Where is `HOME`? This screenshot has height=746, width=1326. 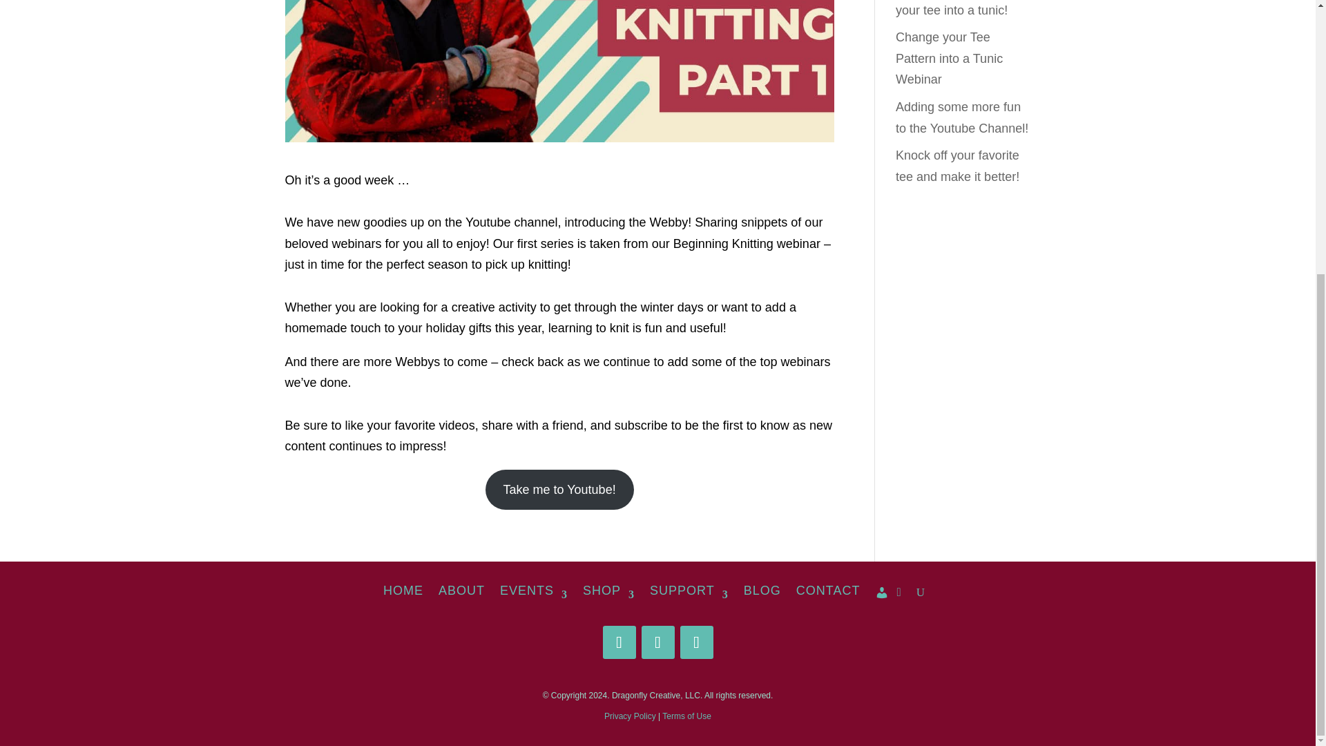
HOME is located at coordinates (403, 590).